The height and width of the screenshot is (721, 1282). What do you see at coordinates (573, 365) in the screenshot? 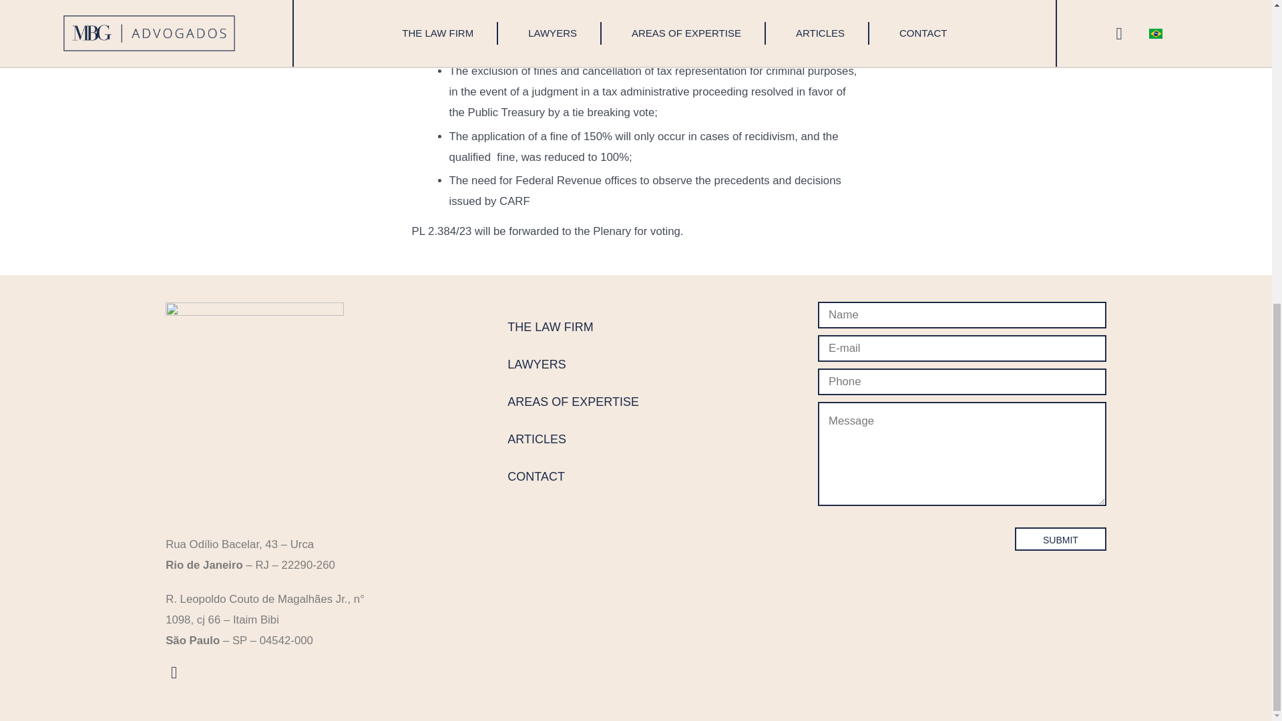
I see `LAWYERS` at bounding box center [573, 365].